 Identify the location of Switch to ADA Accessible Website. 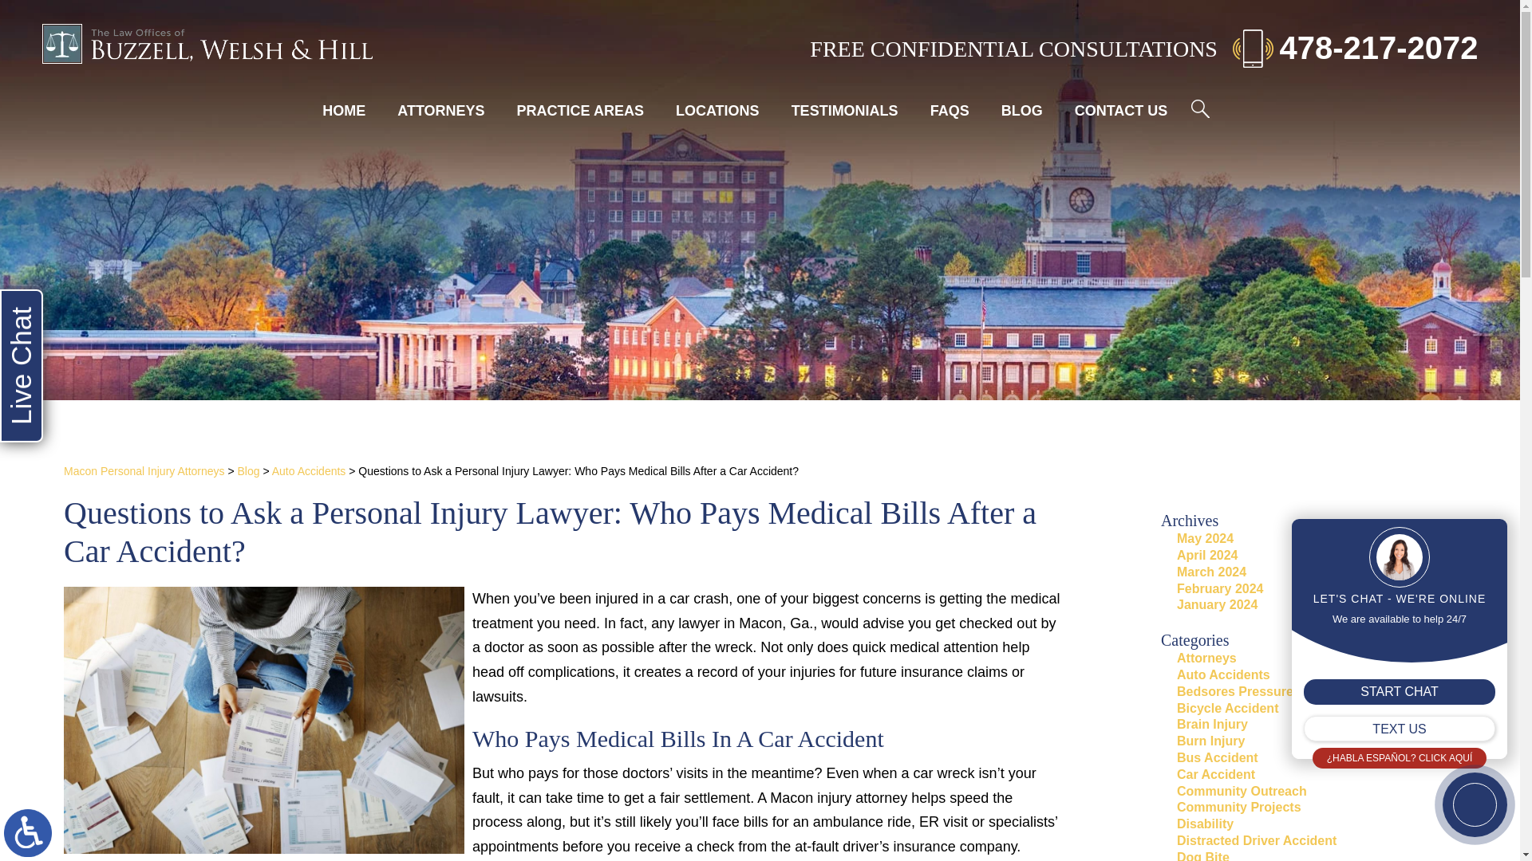
(28, 832).